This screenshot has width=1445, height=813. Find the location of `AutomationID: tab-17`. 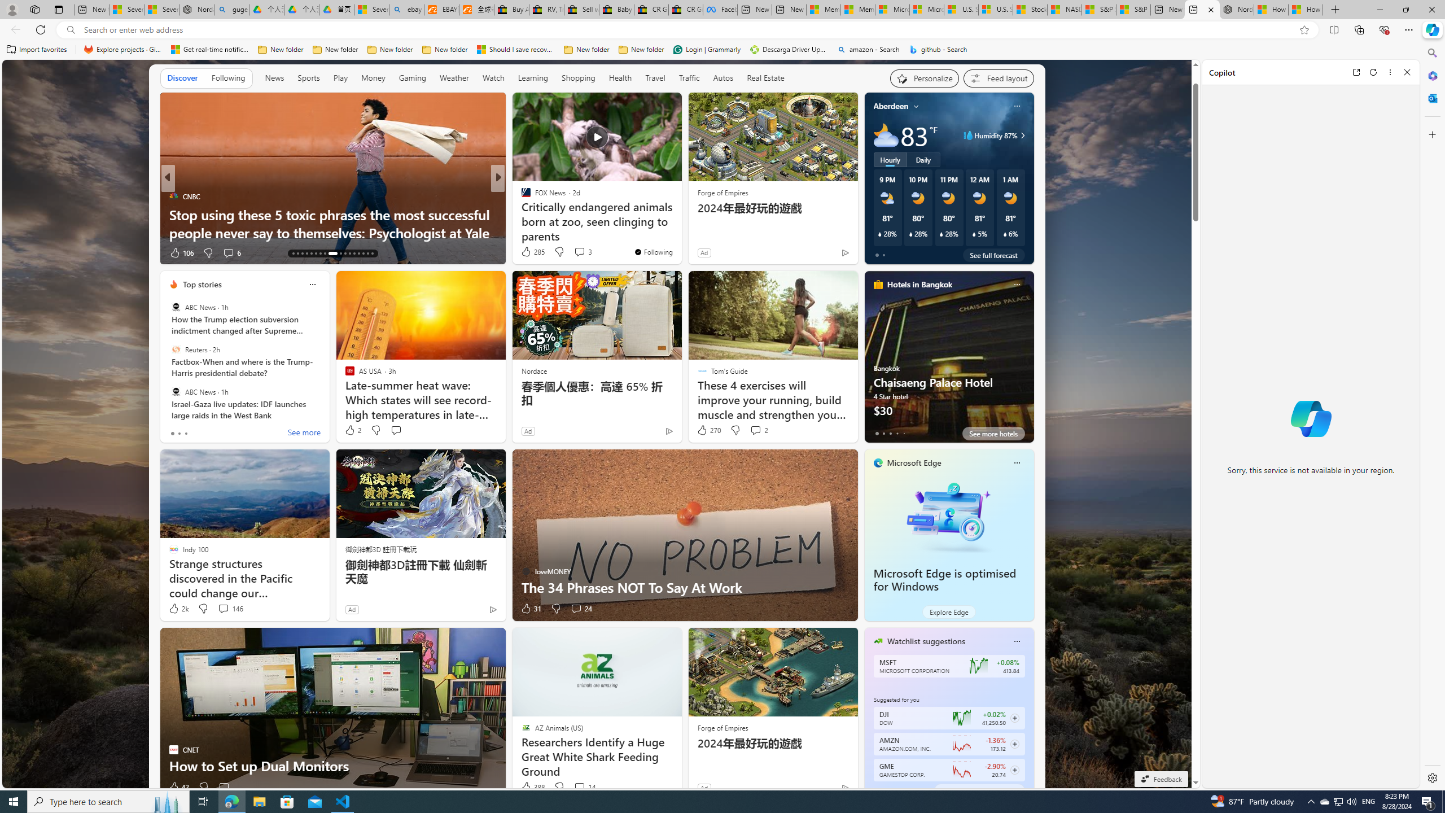

AutomationID: tab-17 is located at coordinates (311, 253).